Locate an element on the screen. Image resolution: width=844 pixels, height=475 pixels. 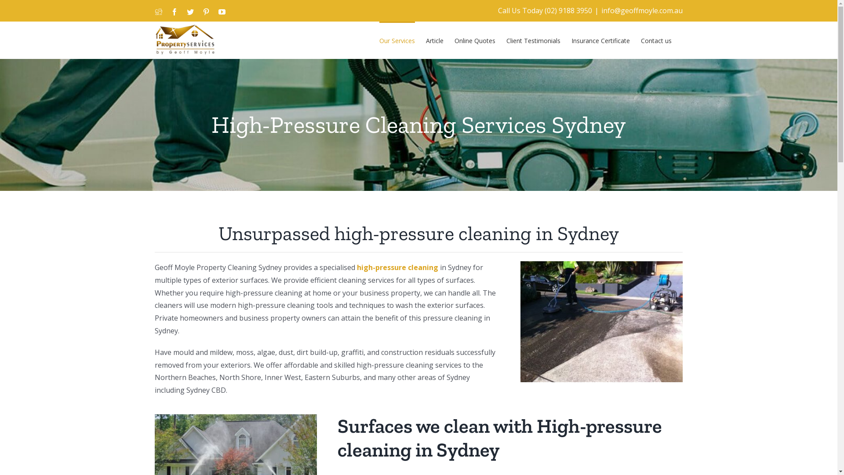
info@geoffmoyle.com.au is located at coordinates (642, 11).